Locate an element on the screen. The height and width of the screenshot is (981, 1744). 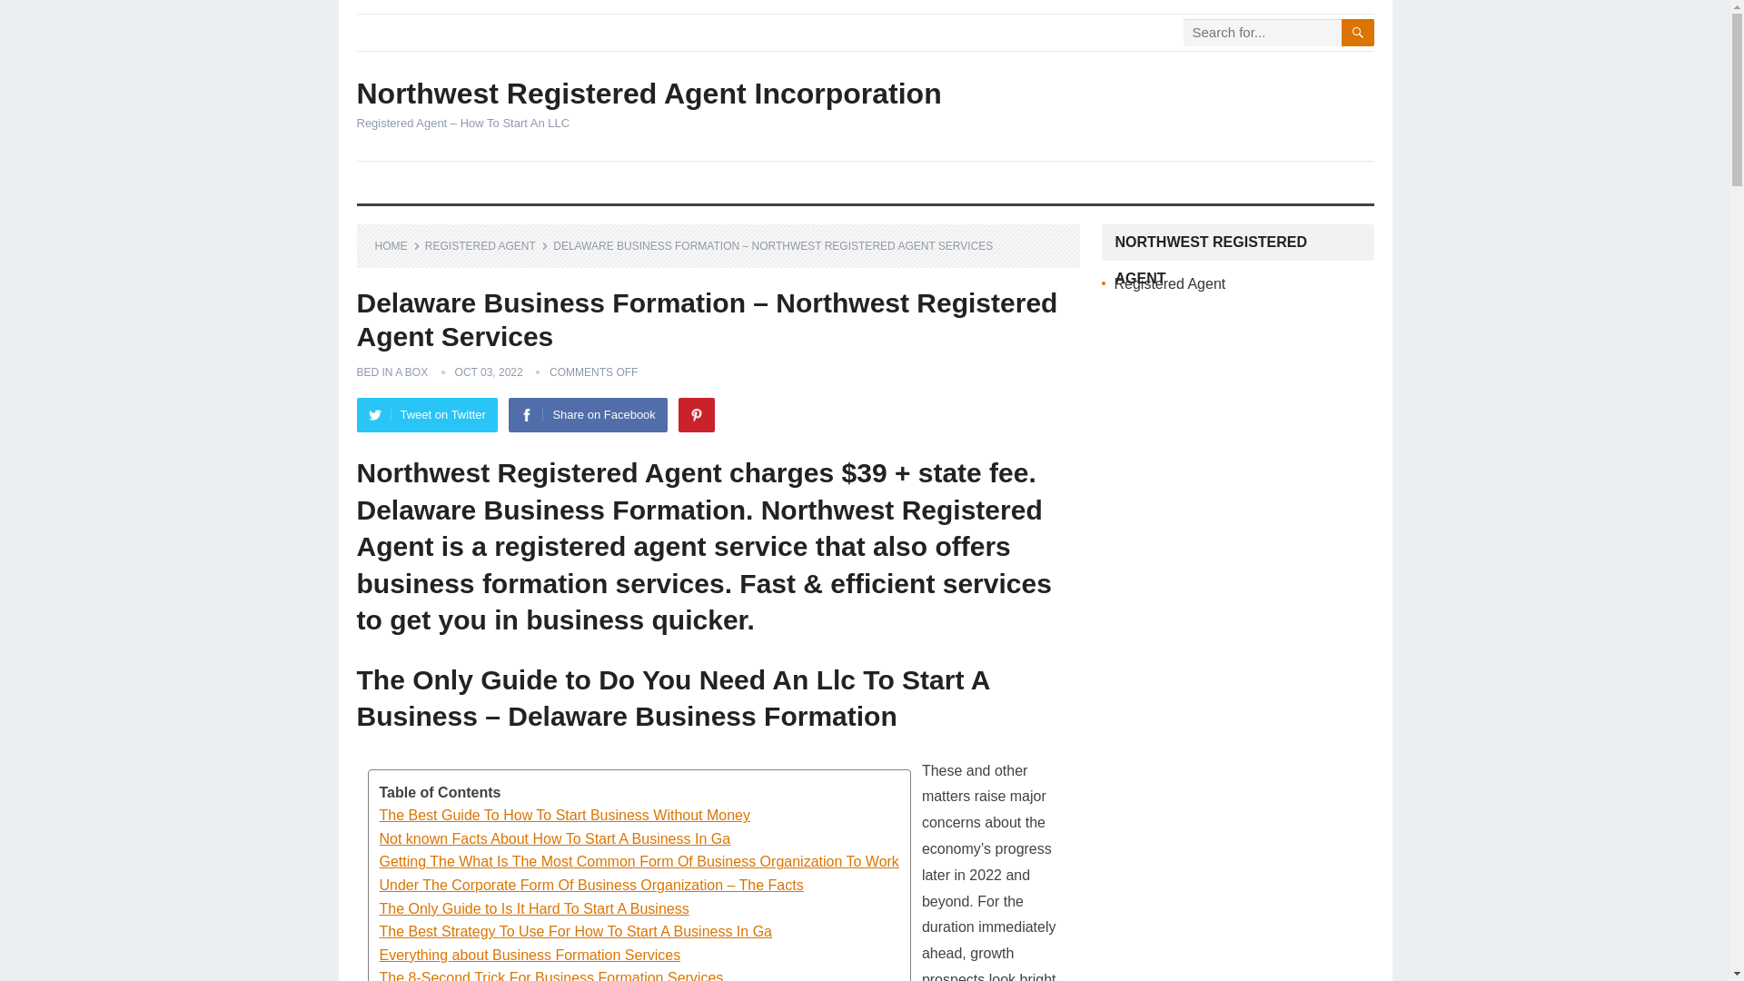
HOME is located at coordinates (397, 245).